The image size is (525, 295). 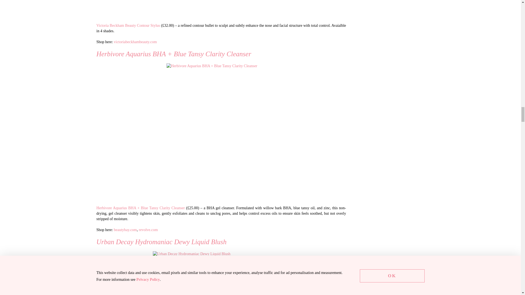 What do you see at coordinates (221, 9) in the screenshot?
I see `Victoria Beckham Beauty Contour Stylus` at bounding box center [221, 9].